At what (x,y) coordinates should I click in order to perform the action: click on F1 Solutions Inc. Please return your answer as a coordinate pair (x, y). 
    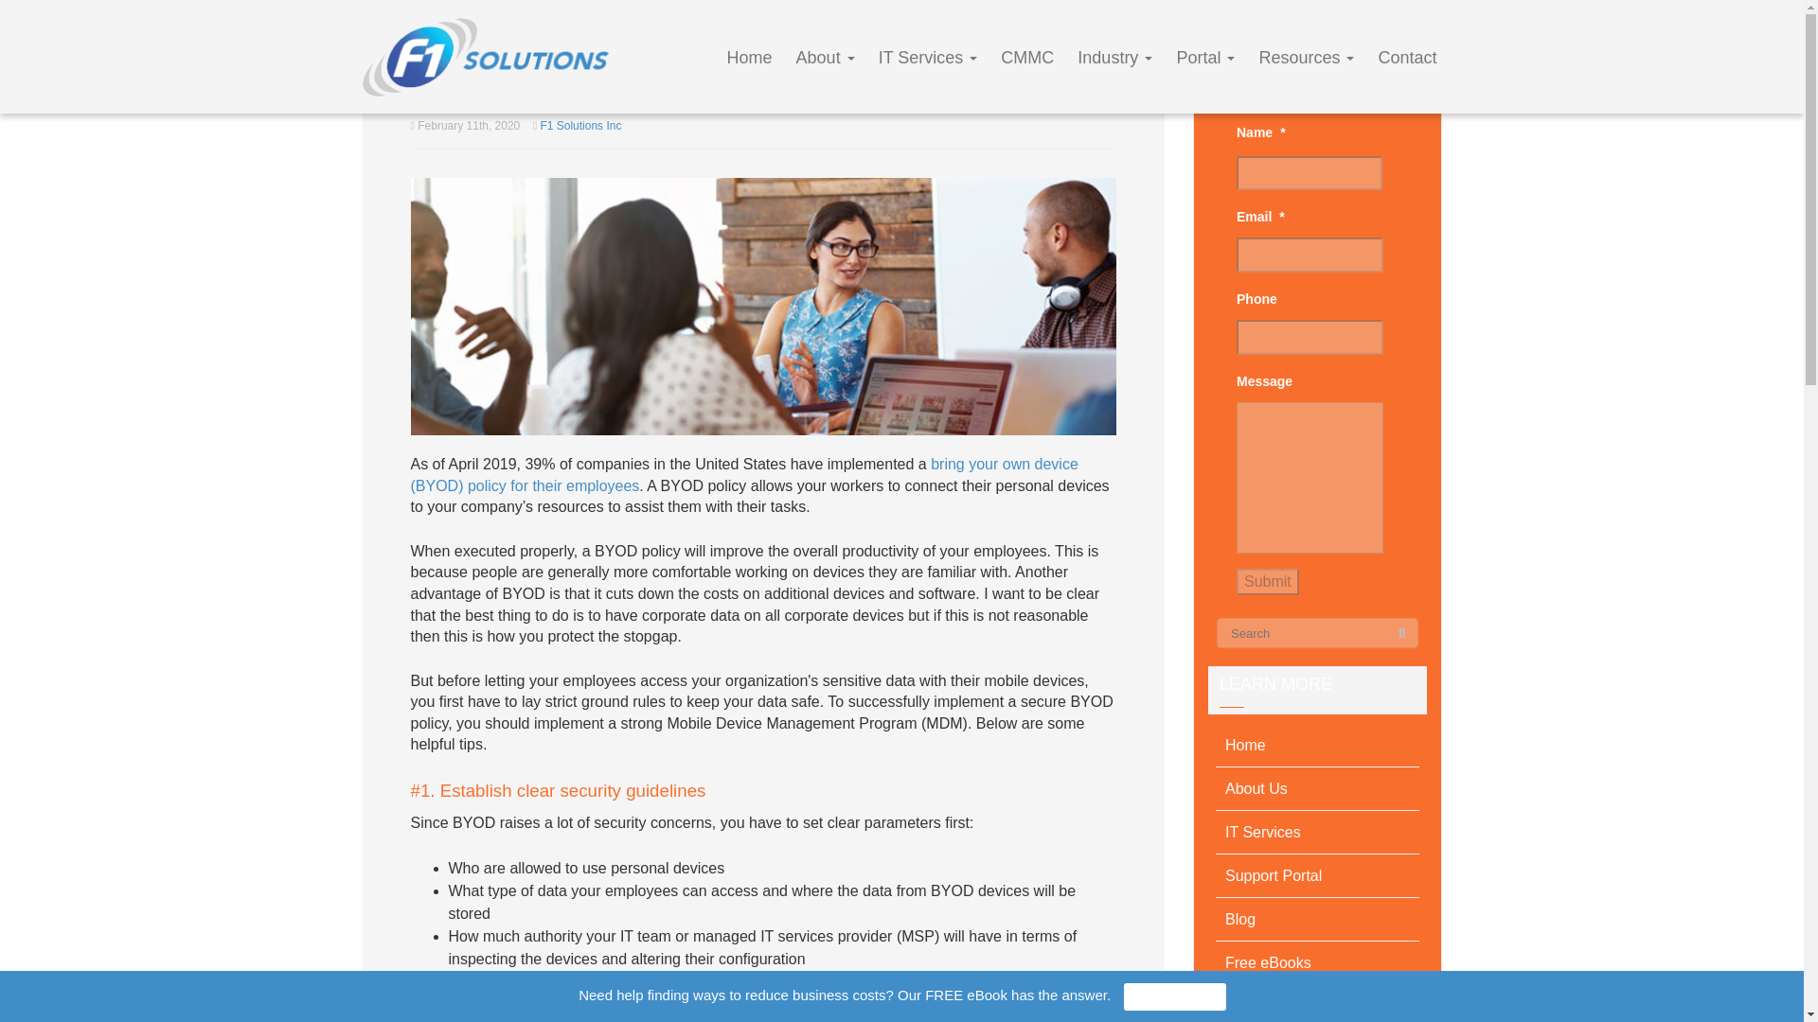
    Looking at the image, I should click on (580, 126).